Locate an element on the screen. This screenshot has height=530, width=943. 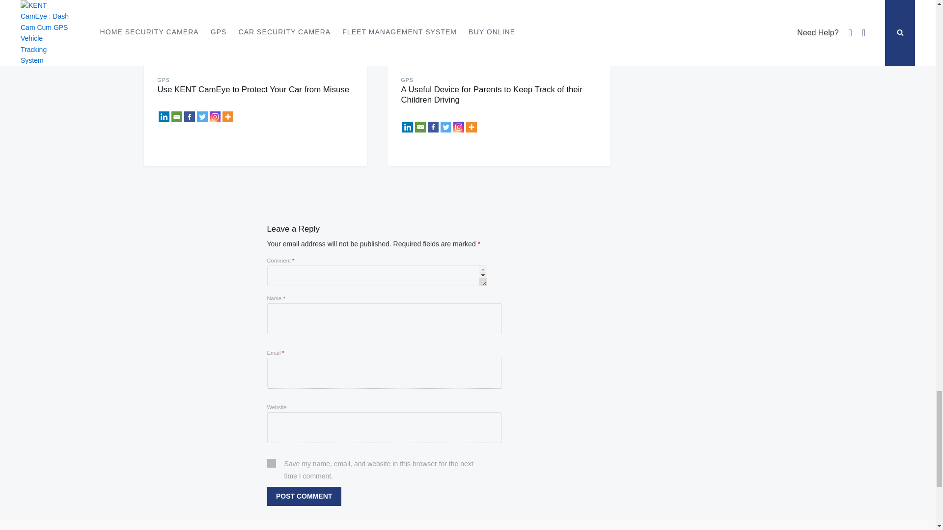
Use KENT CamEye to Protect Your Car from Misuse is located at coordinates (217, 30).